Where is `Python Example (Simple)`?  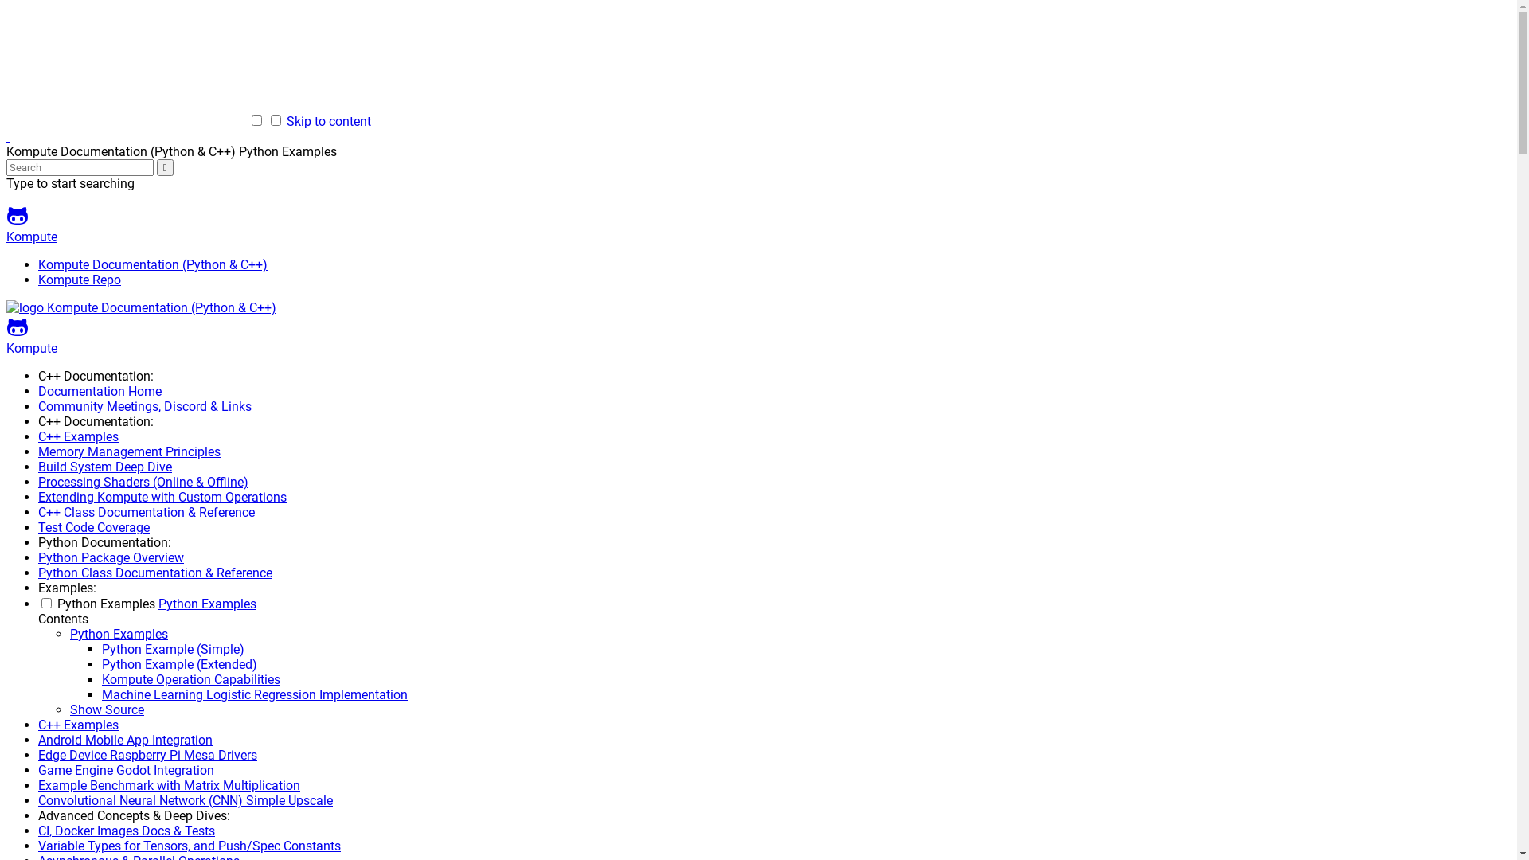 Python Example (Simple) is located at coordinates (174, 650).